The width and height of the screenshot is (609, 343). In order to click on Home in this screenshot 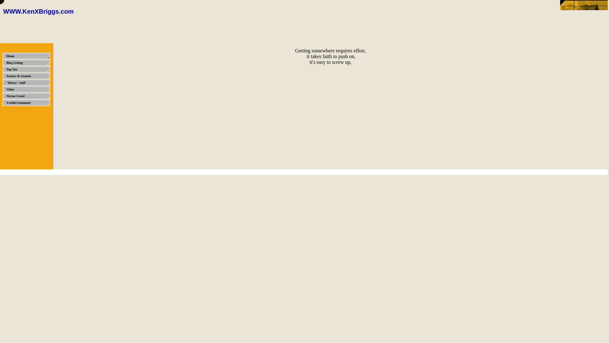, I will do `click(27, 56)`.